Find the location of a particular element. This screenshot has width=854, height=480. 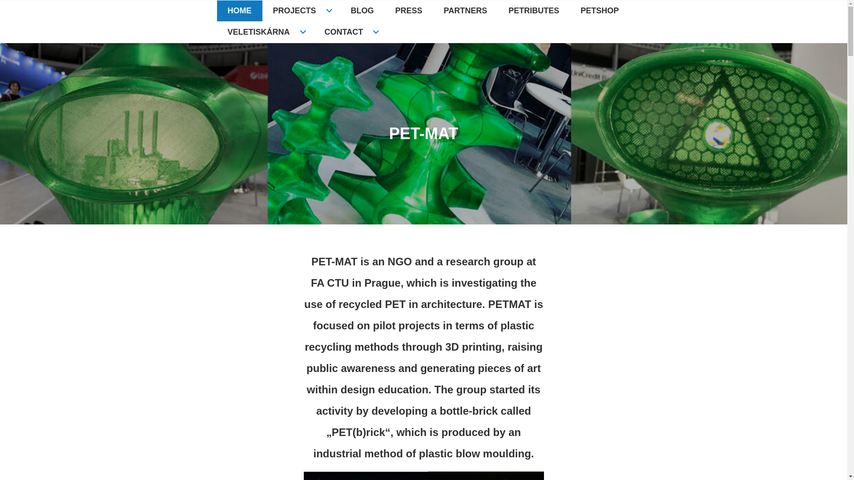

HOME is located at coordinates (239, 11).